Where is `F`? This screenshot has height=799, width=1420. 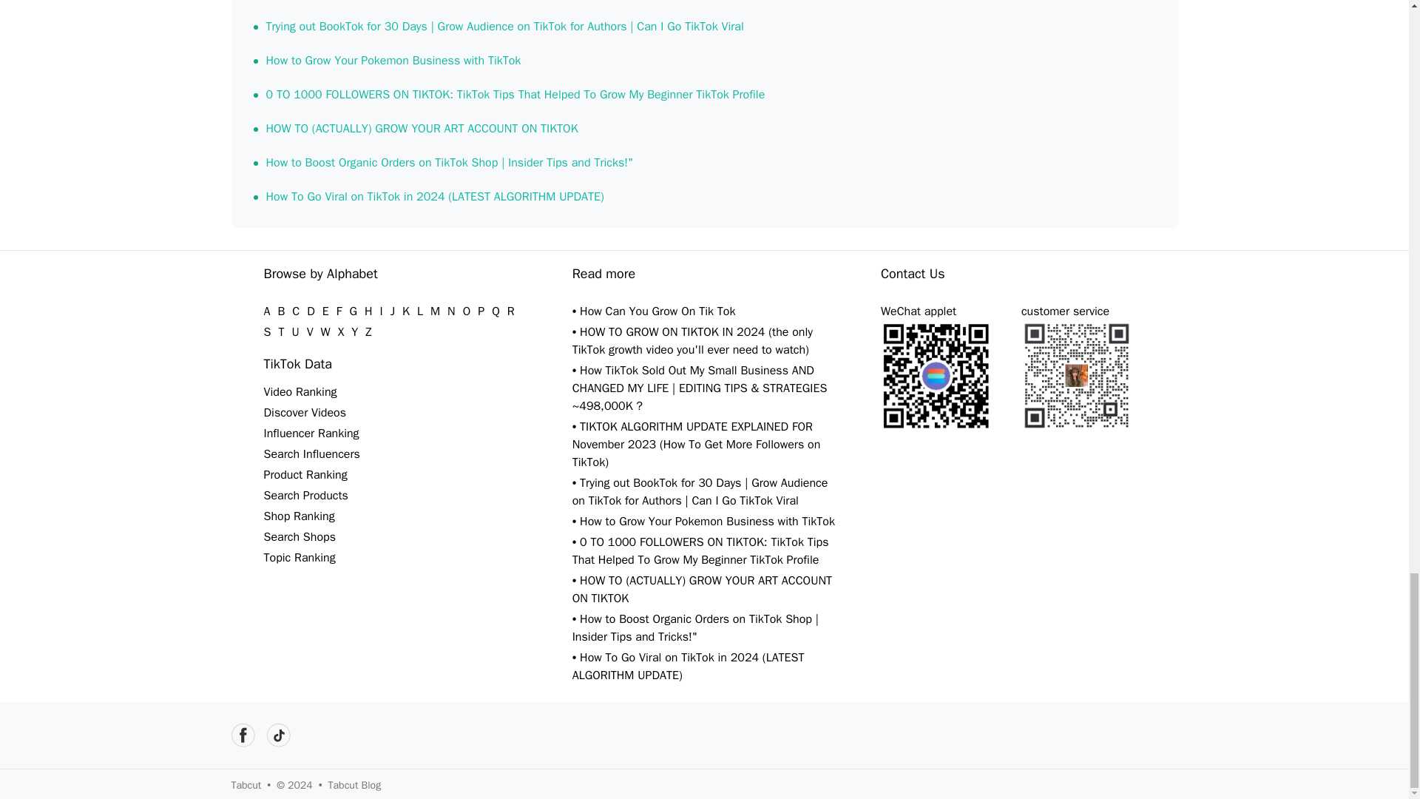 F is located at coordinates (339, 311).